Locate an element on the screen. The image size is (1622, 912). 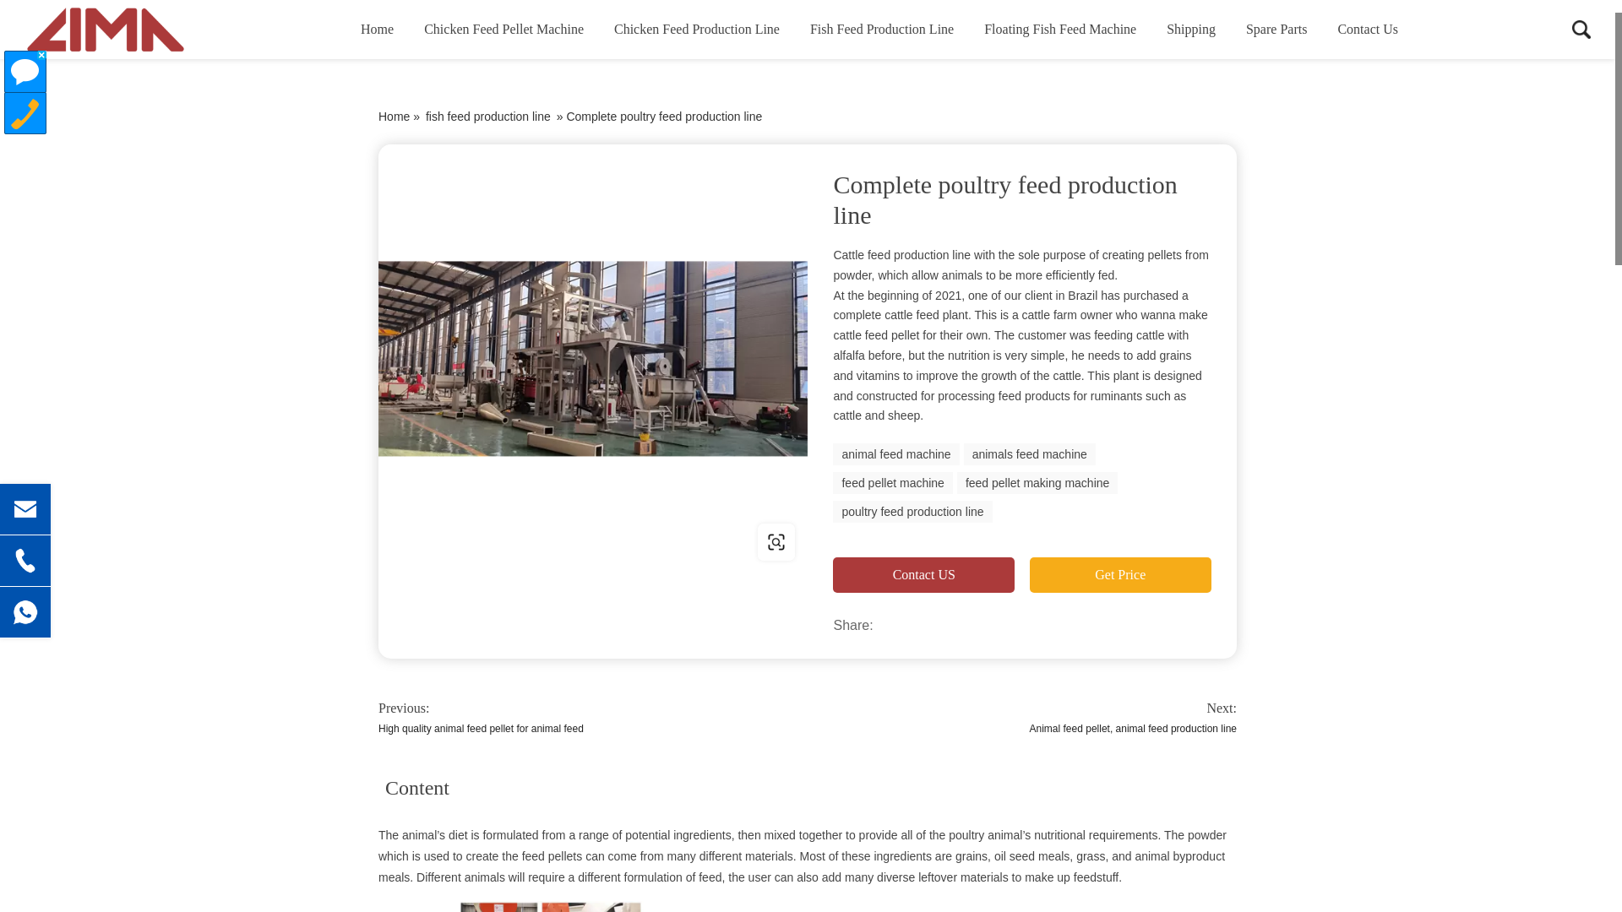
Henan lima machinery manufacture Co.,Ltd. is located at coordinates (105, 30).